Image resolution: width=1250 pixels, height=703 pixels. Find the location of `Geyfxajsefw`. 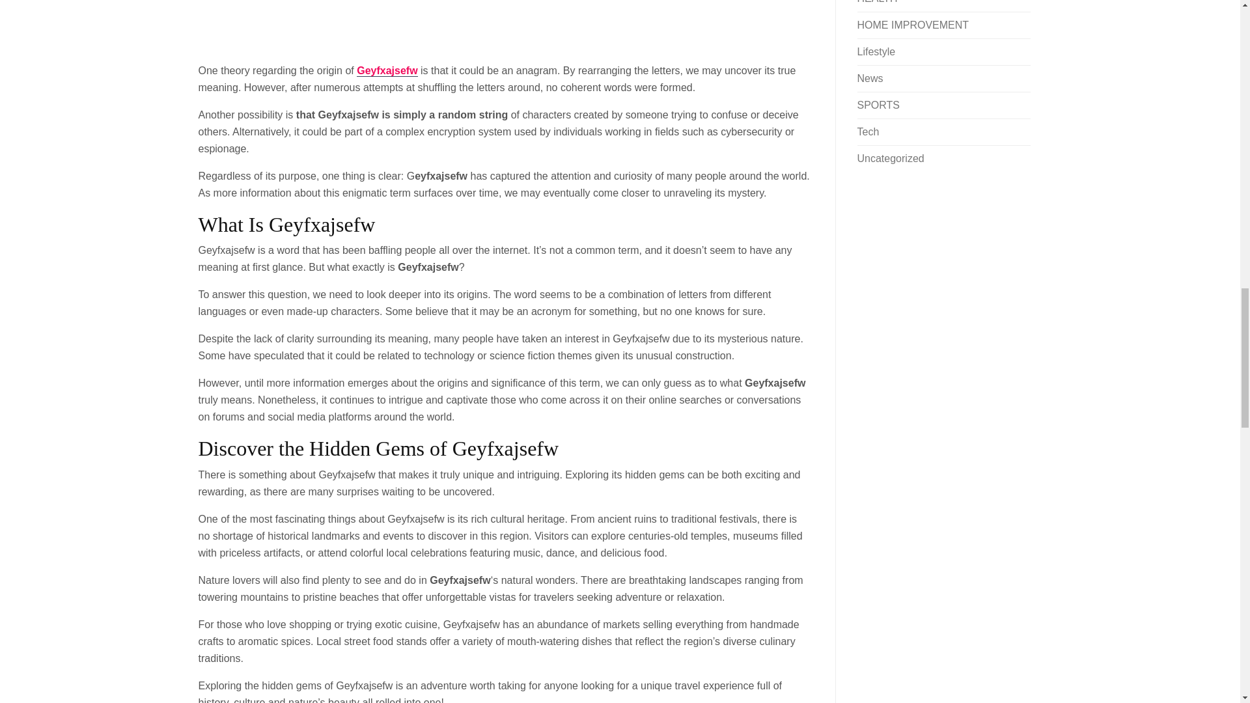

Geyfxajsefw is located at coordinates (387, 70).